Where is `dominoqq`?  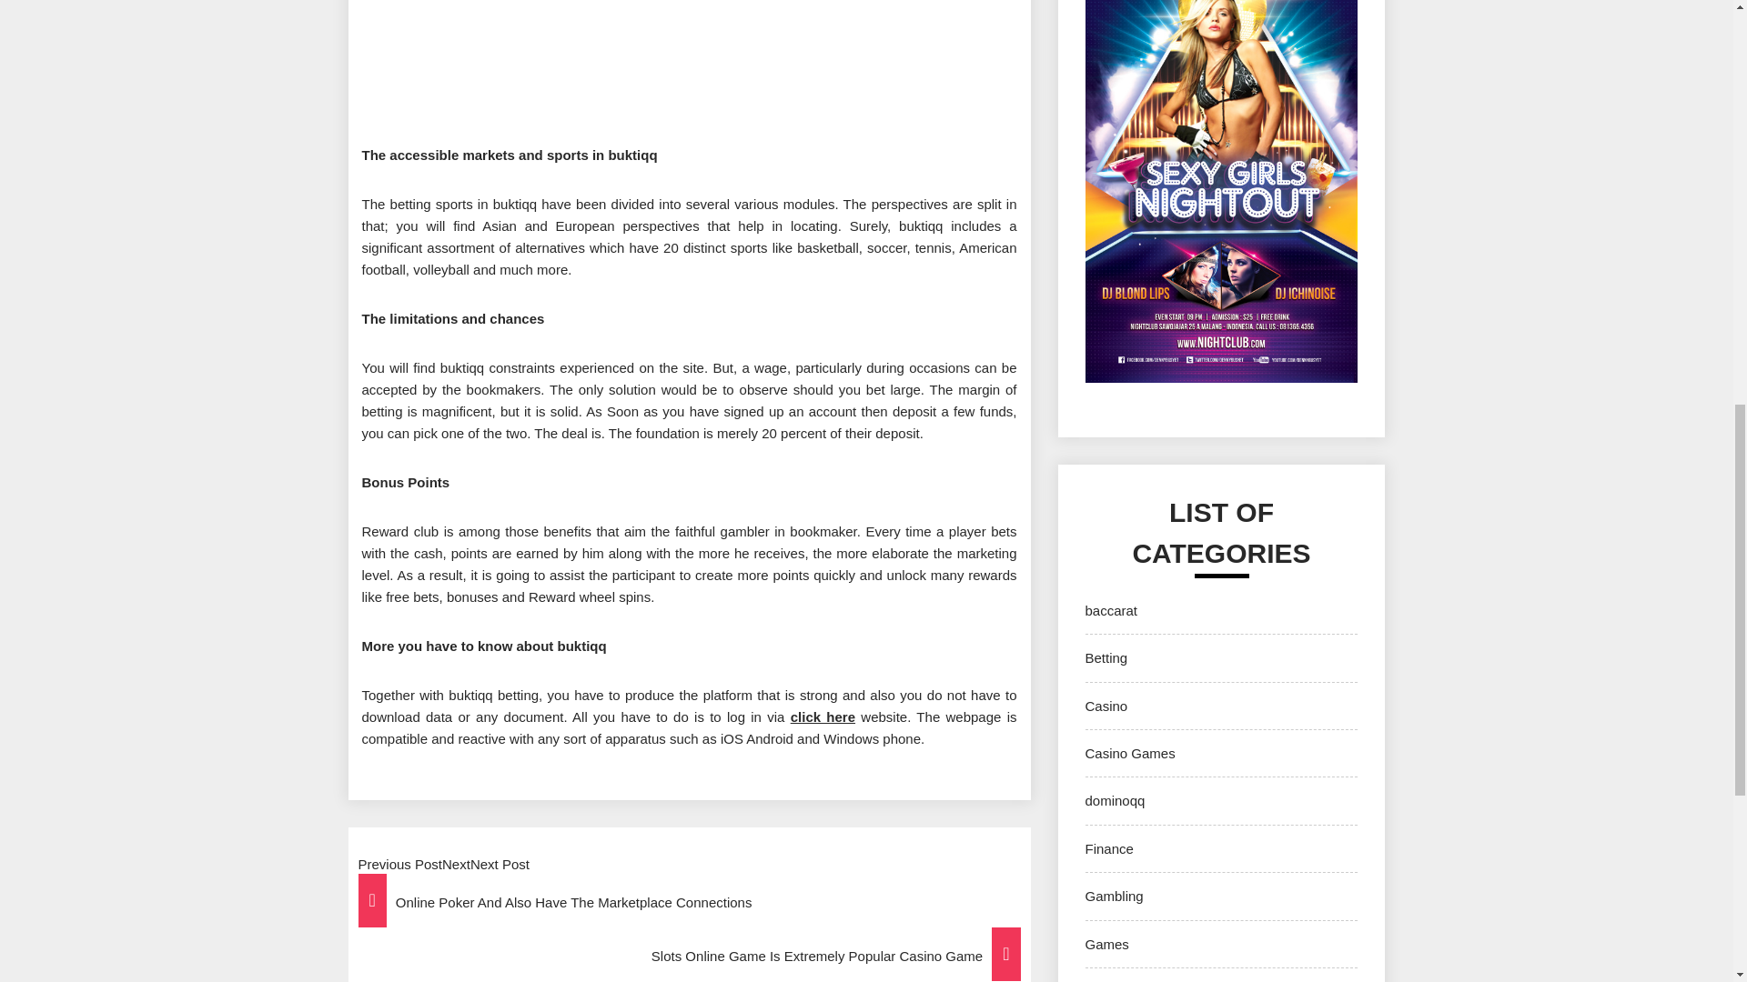 dominoqq is located at coordinates (1114, 800).